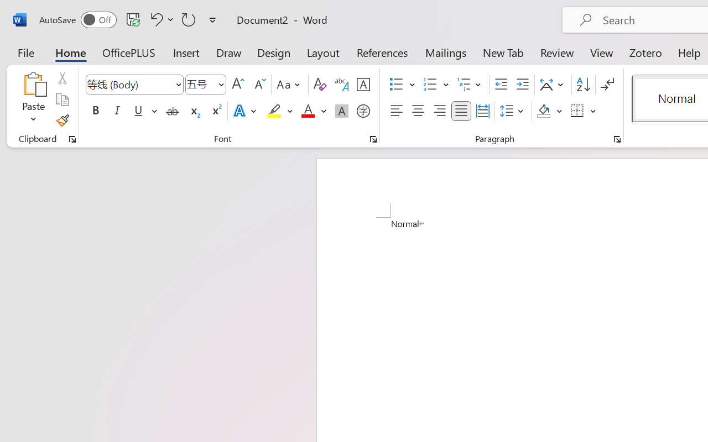 The width and height of the screenshot is (708, 442). I want to click on Undo Apply Quick Style, so click(160, 19).